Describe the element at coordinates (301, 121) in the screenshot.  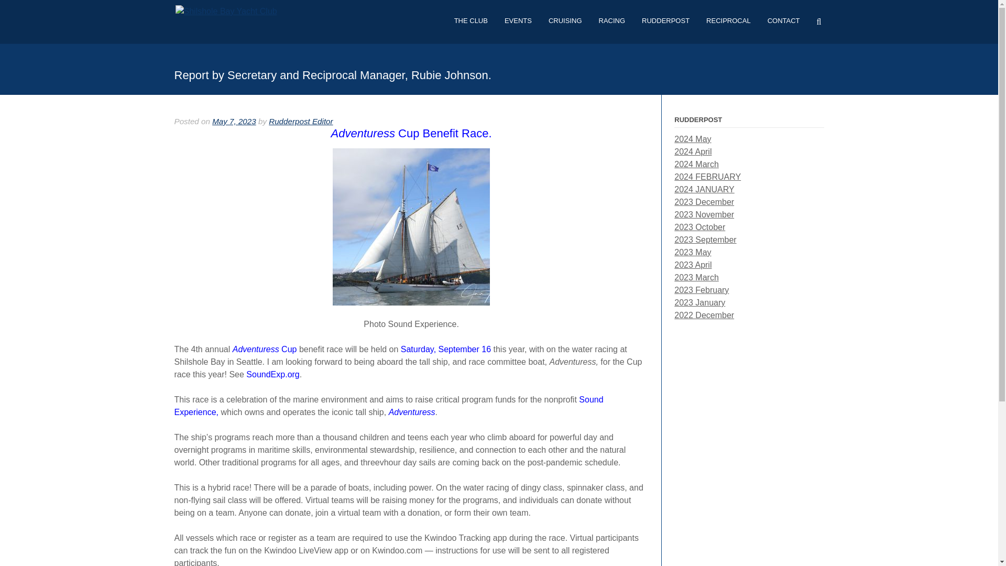
I see `Rudderpost Editor` at that location.